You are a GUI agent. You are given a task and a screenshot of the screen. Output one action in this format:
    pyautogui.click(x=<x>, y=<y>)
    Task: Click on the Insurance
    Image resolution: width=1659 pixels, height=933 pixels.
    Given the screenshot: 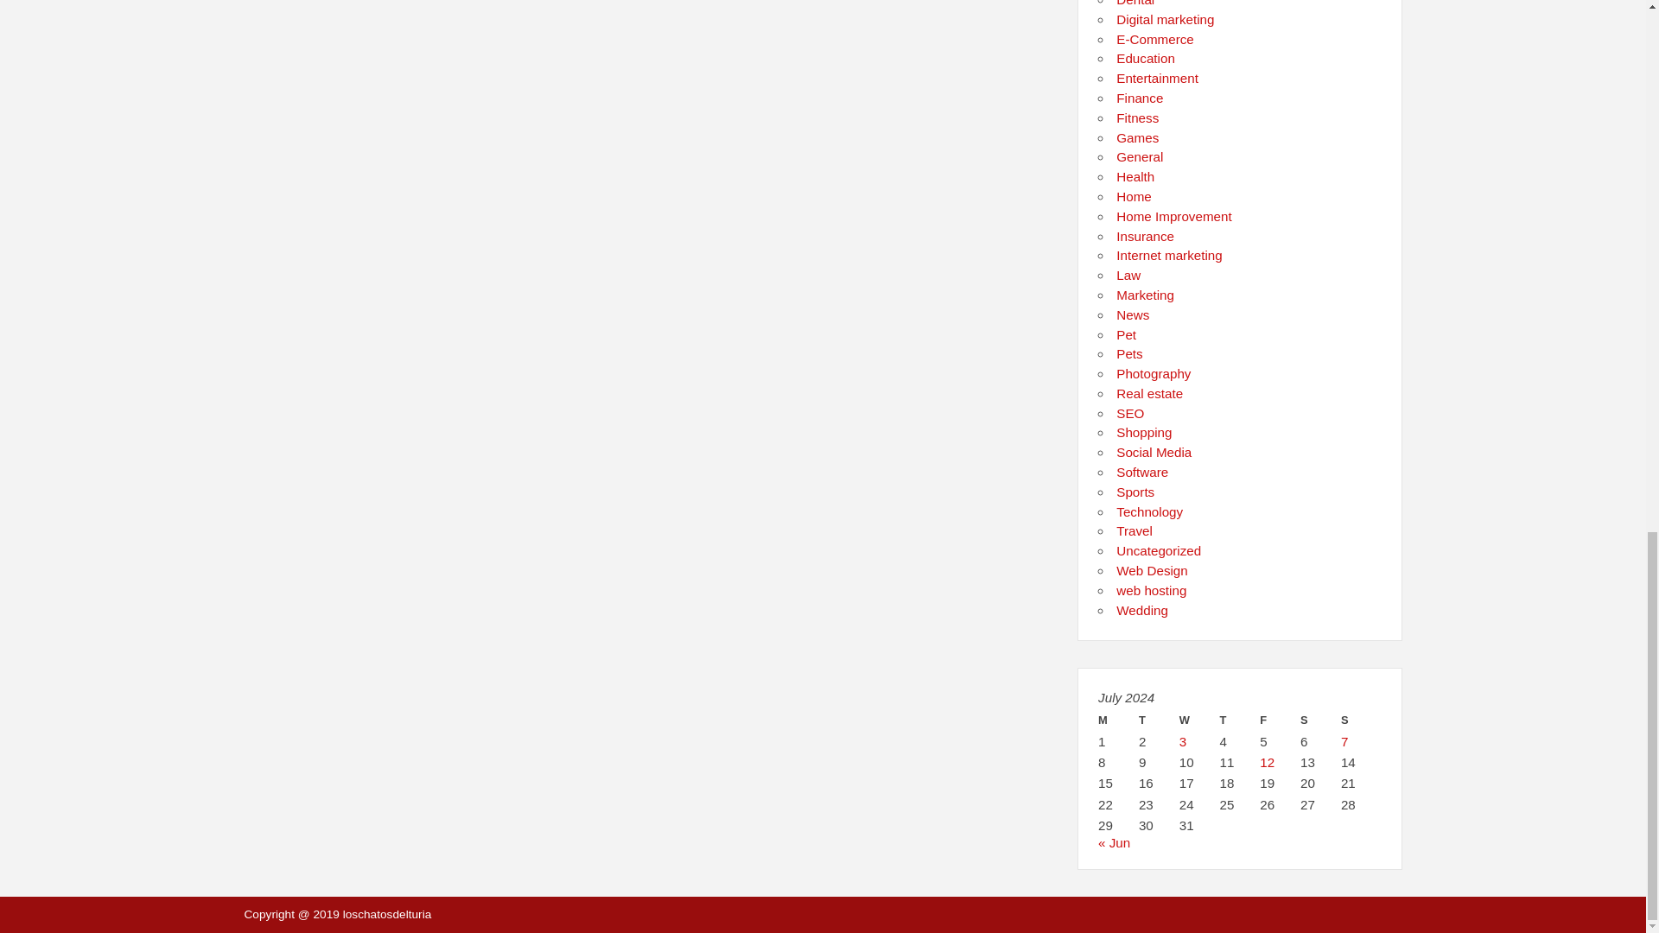 What is the action you would take?
    pyautogui.click(x=1146, y=235)
    